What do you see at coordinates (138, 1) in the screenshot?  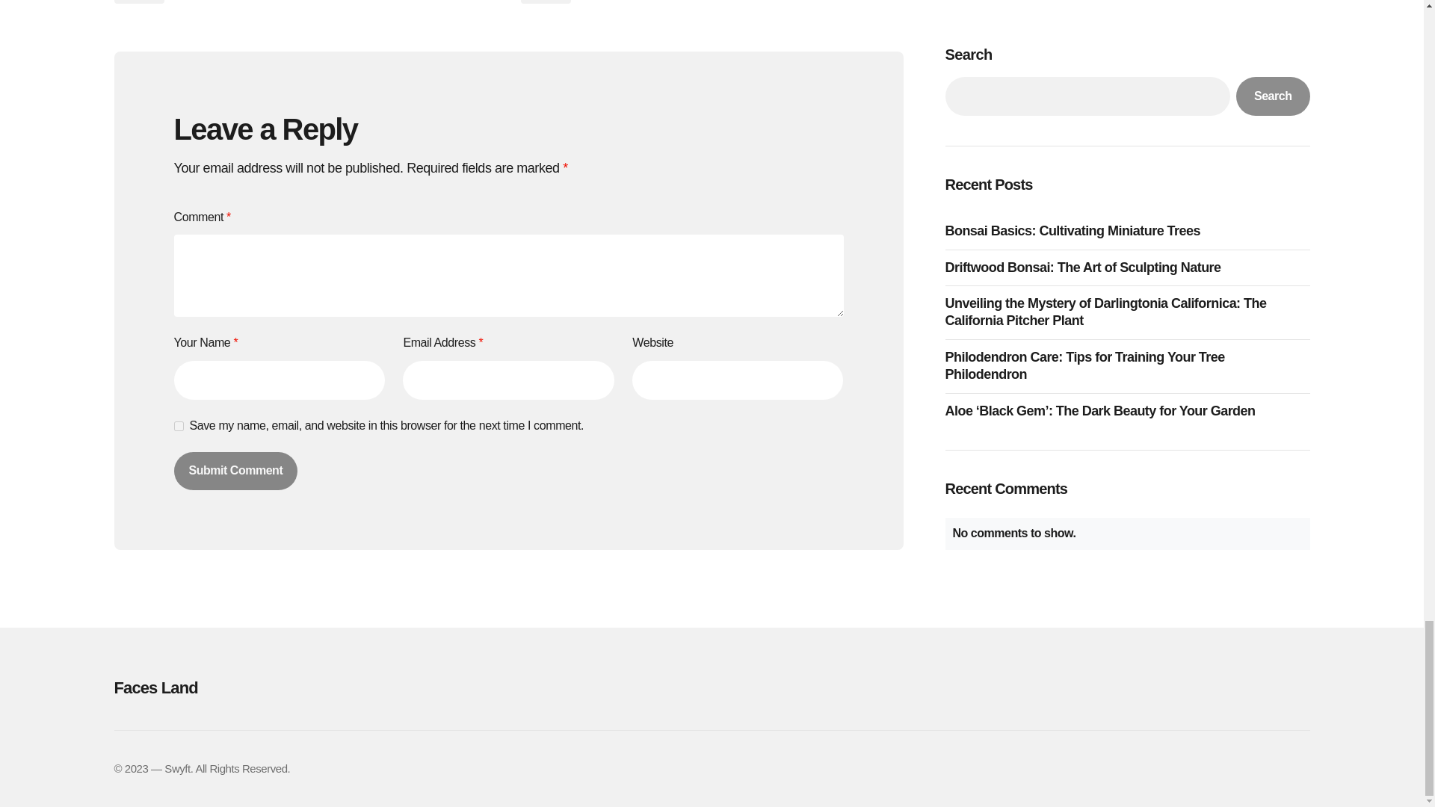 I see `Bonsai` at bounding box center [138, 1].